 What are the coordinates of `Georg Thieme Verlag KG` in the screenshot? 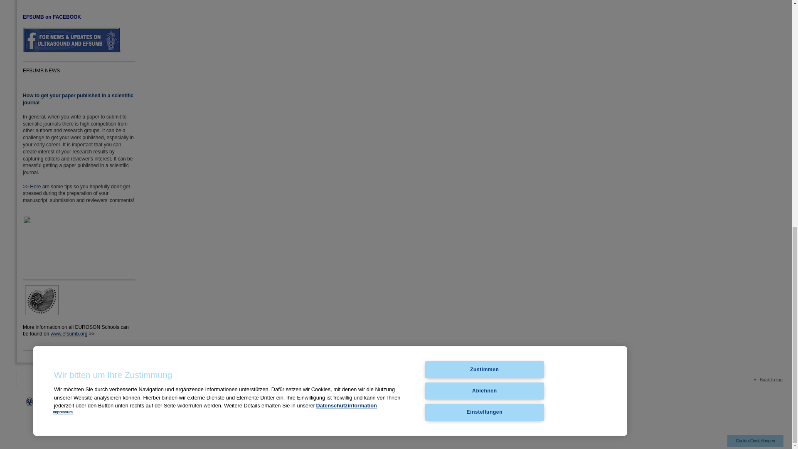 It's located at (213, 400).